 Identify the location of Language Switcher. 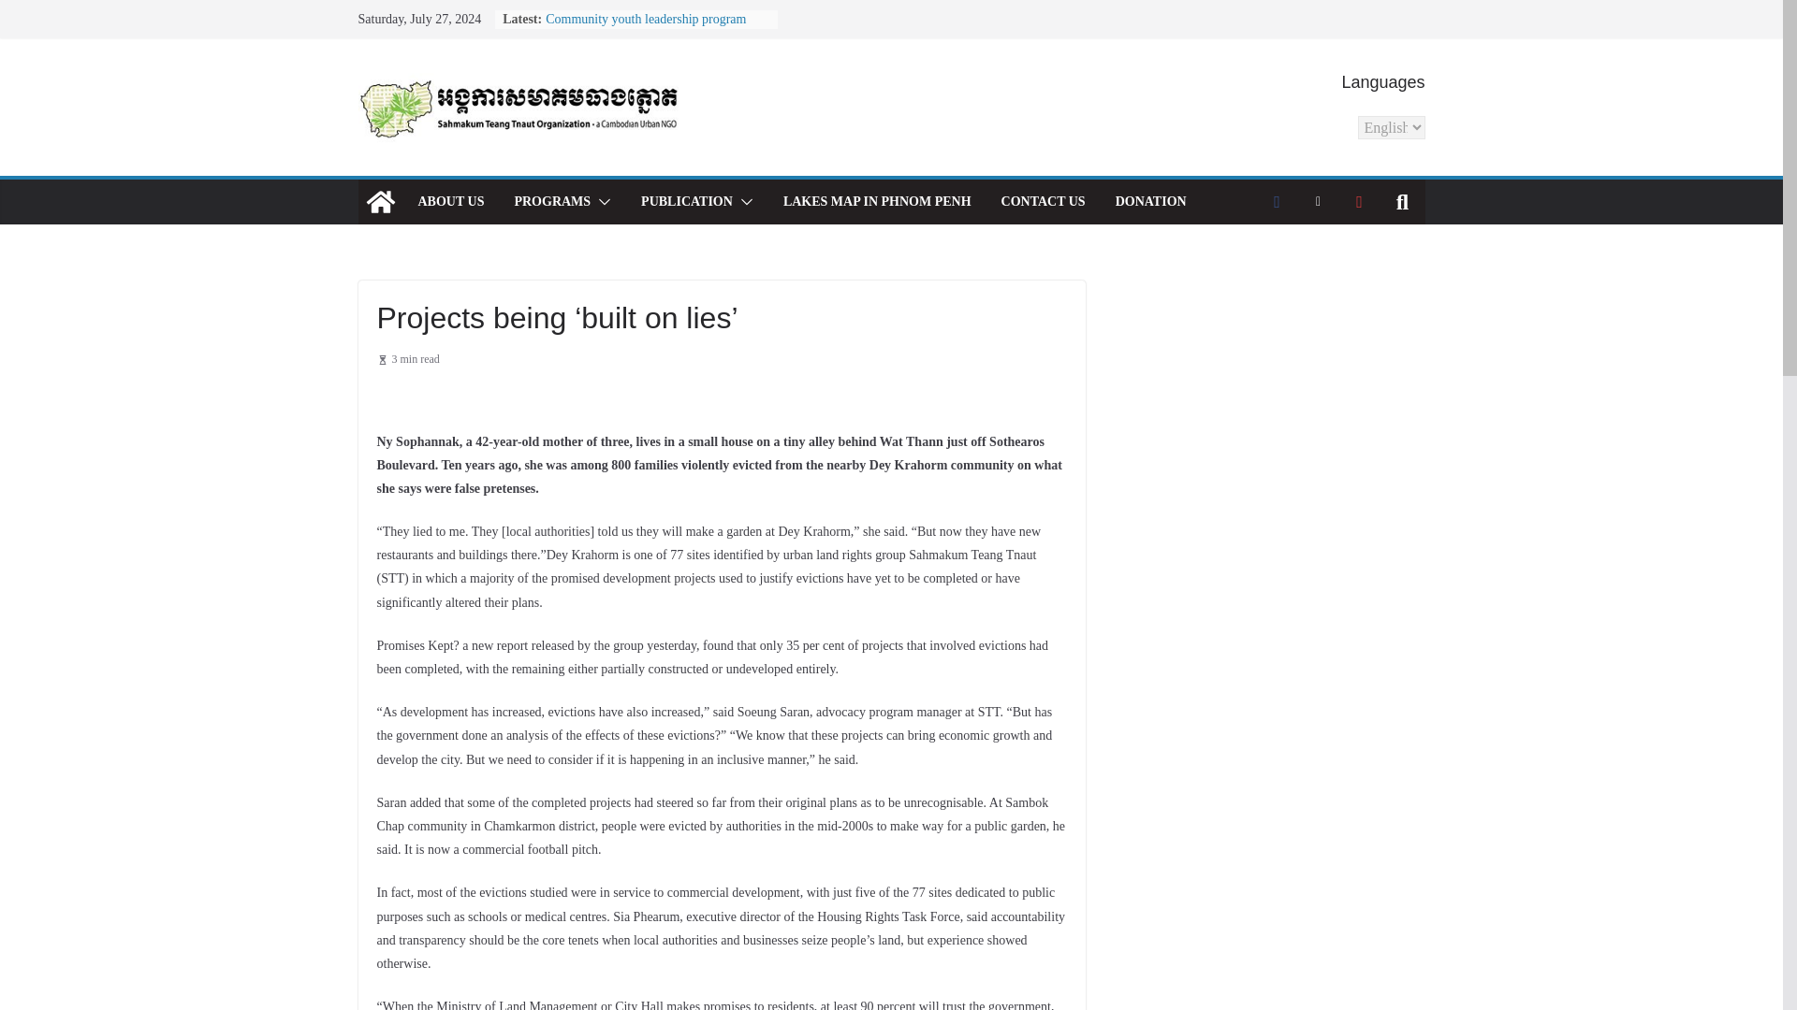
(1391, 127).